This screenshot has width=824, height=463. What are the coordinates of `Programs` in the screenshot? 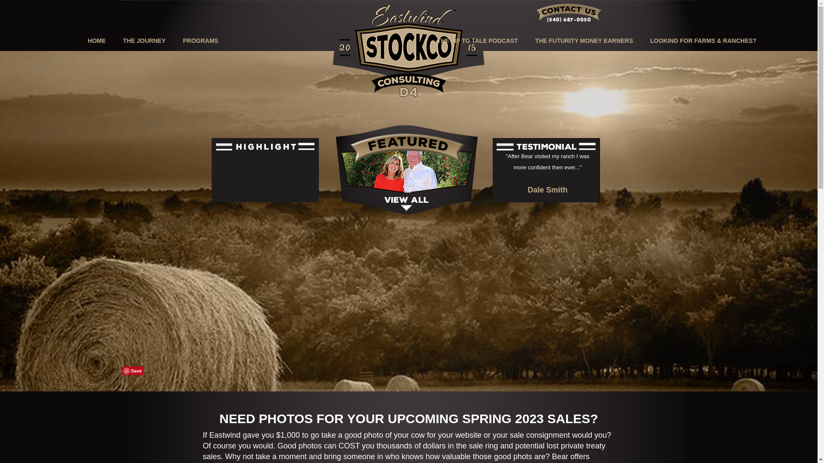 It's located at (200, 34).